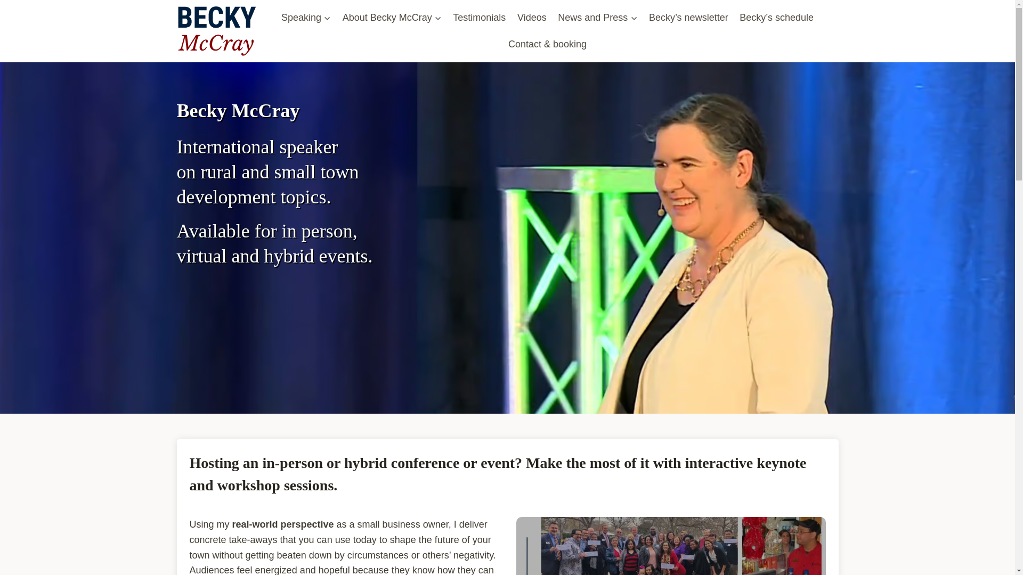 The height and width of the screenshot is (575, 1023). I want to click on News and Press, so click(598, 17).